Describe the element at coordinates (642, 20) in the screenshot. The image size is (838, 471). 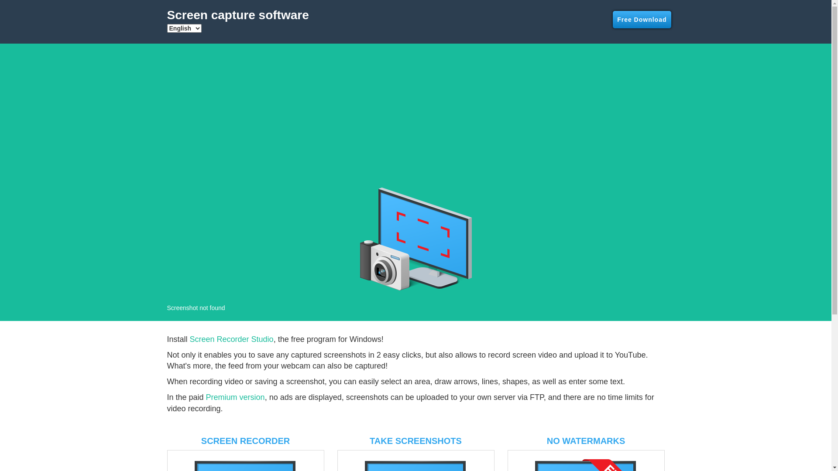
I see `Free Download` at that location.